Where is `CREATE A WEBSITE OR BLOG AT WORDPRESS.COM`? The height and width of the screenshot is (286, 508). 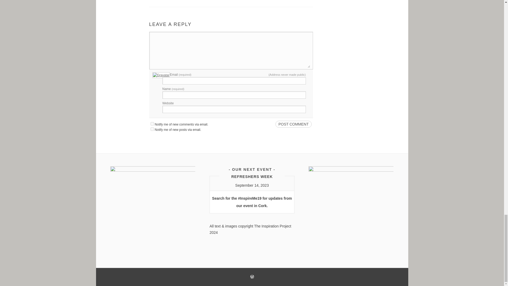
CREATE A WEBSITE OR BLOG AT WORDPRESS.COM is located at coordinates (252, 276).